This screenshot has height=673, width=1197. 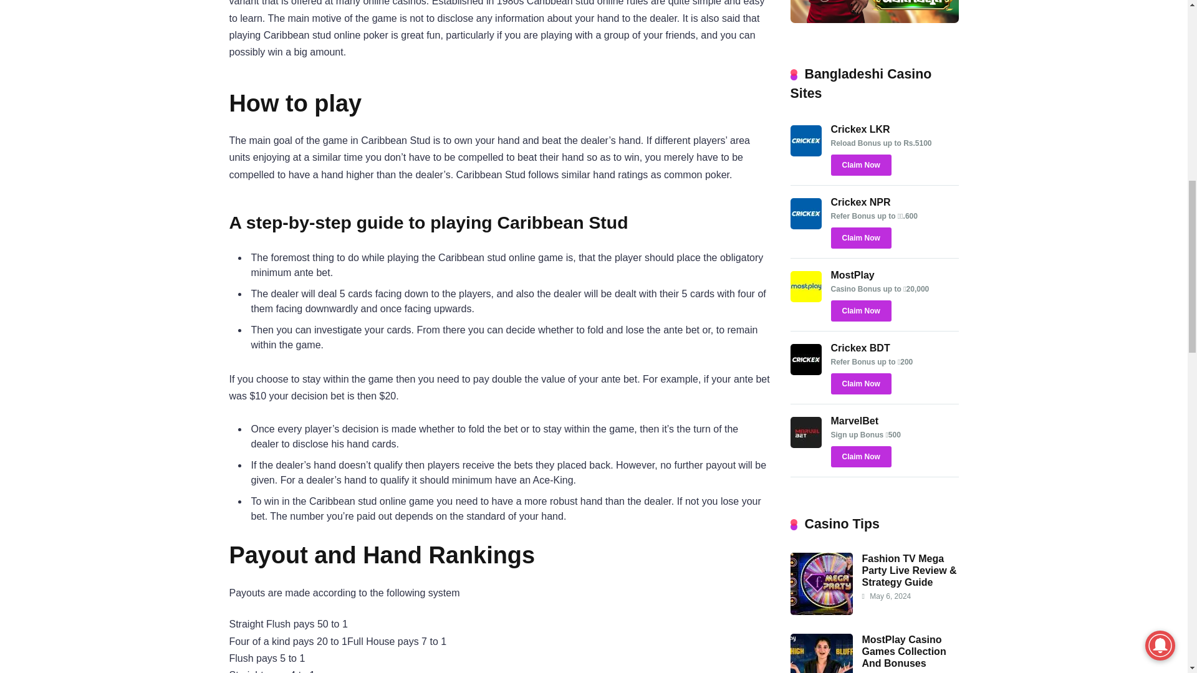 I want to click on Crickex BDT, so click(x=805, y=371).